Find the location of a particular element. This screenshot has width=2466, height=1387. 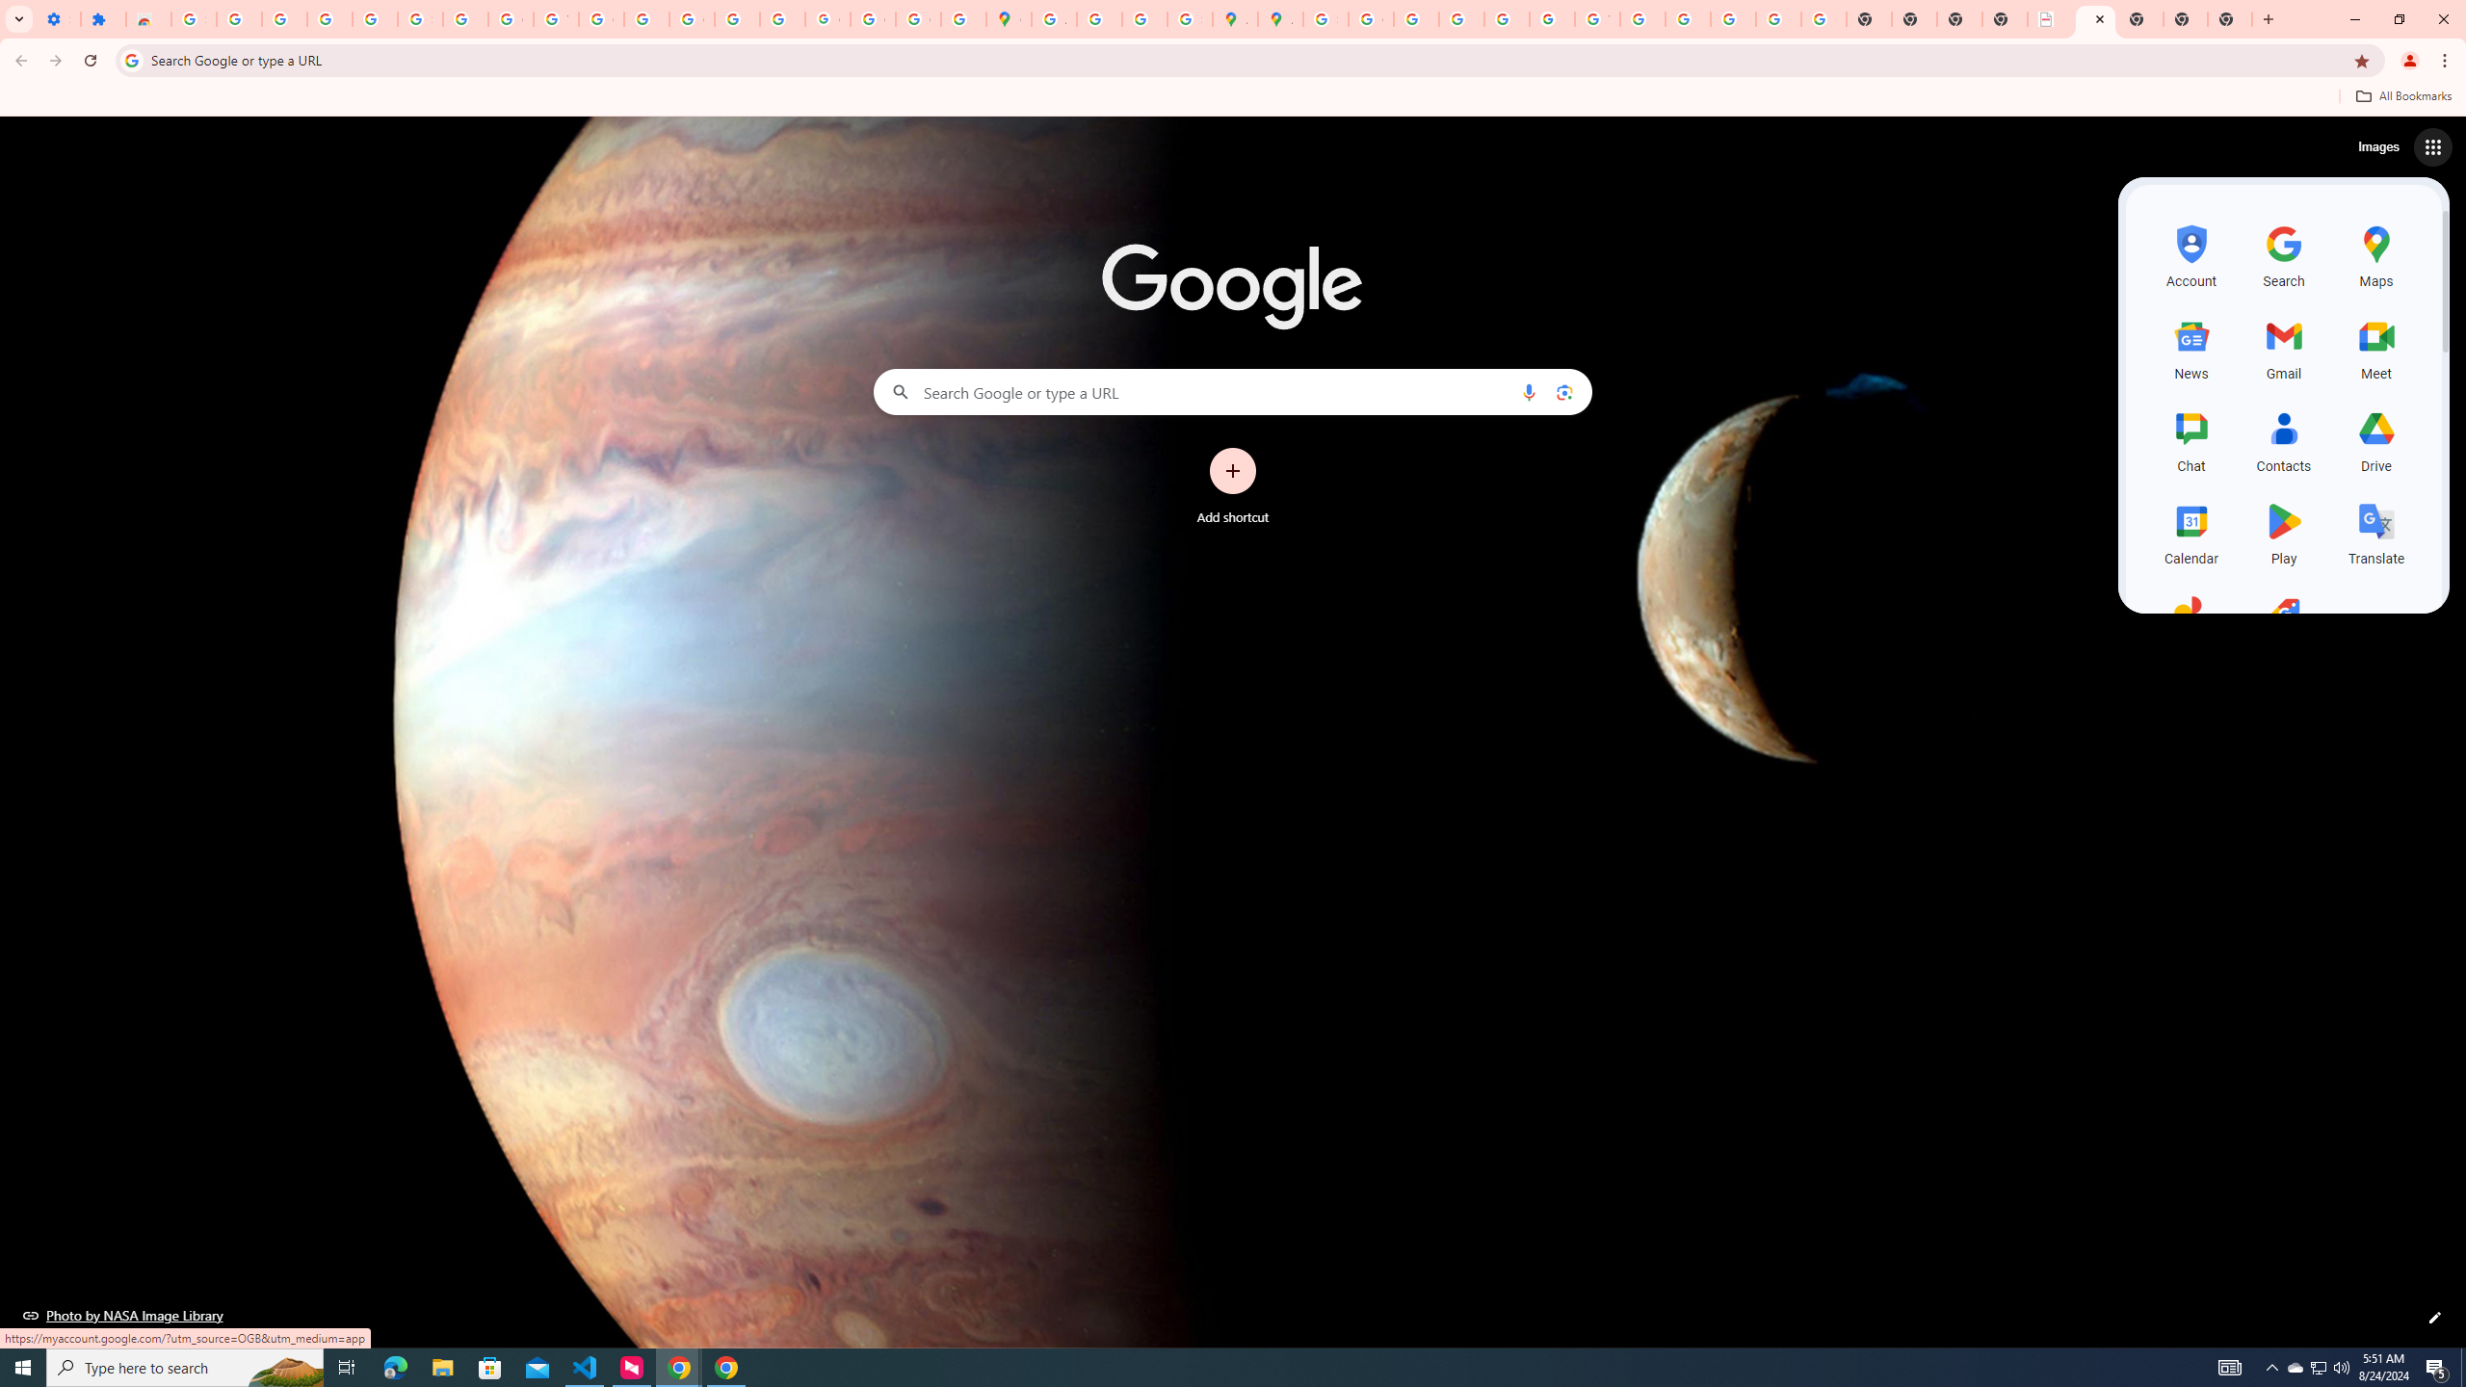

Shopping, row 5 of 5 and column 2 of 3 in the first section is located at coordinates (2285, 624).